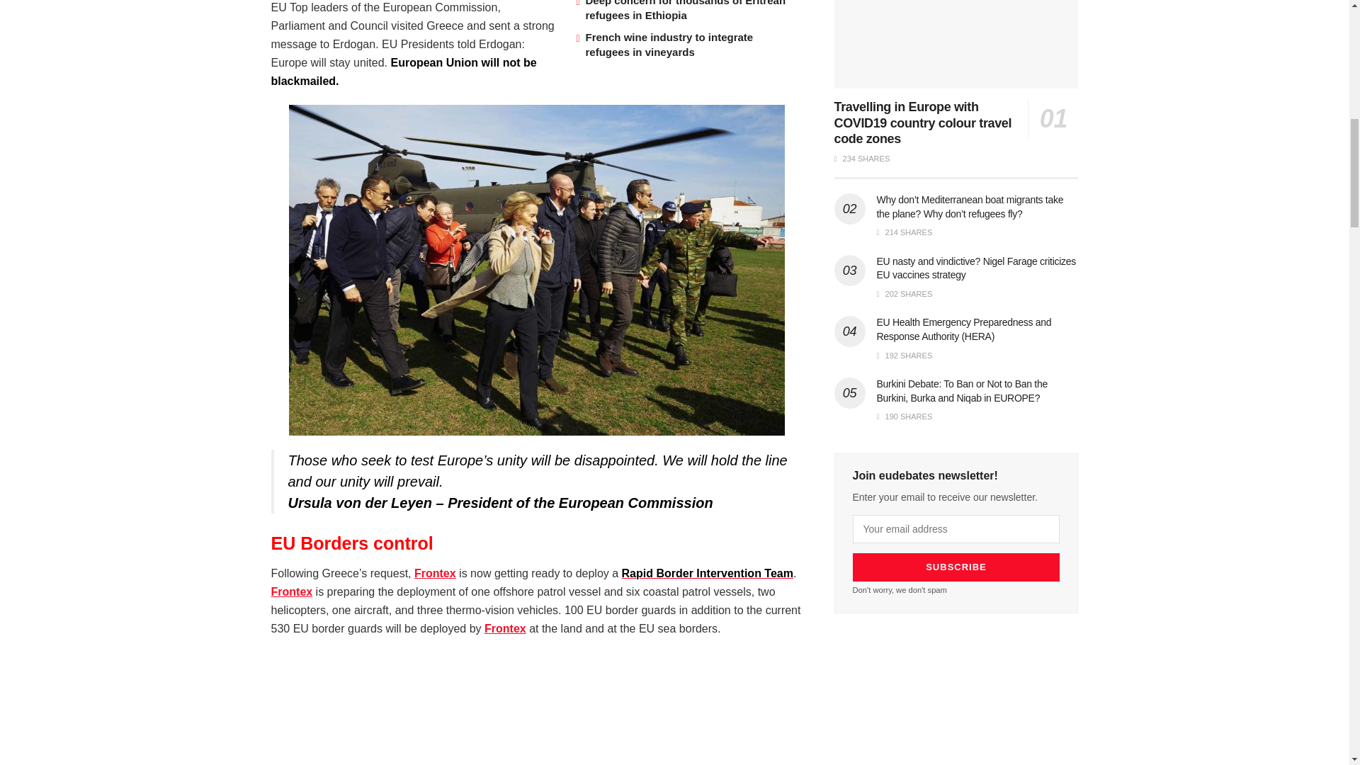 Image resolution: width=1360 pixels, height=765 pixels. What do you see at coordinates (435, 573) in the screenshot?
I see `Frontex` at bounding box center [435, 573].